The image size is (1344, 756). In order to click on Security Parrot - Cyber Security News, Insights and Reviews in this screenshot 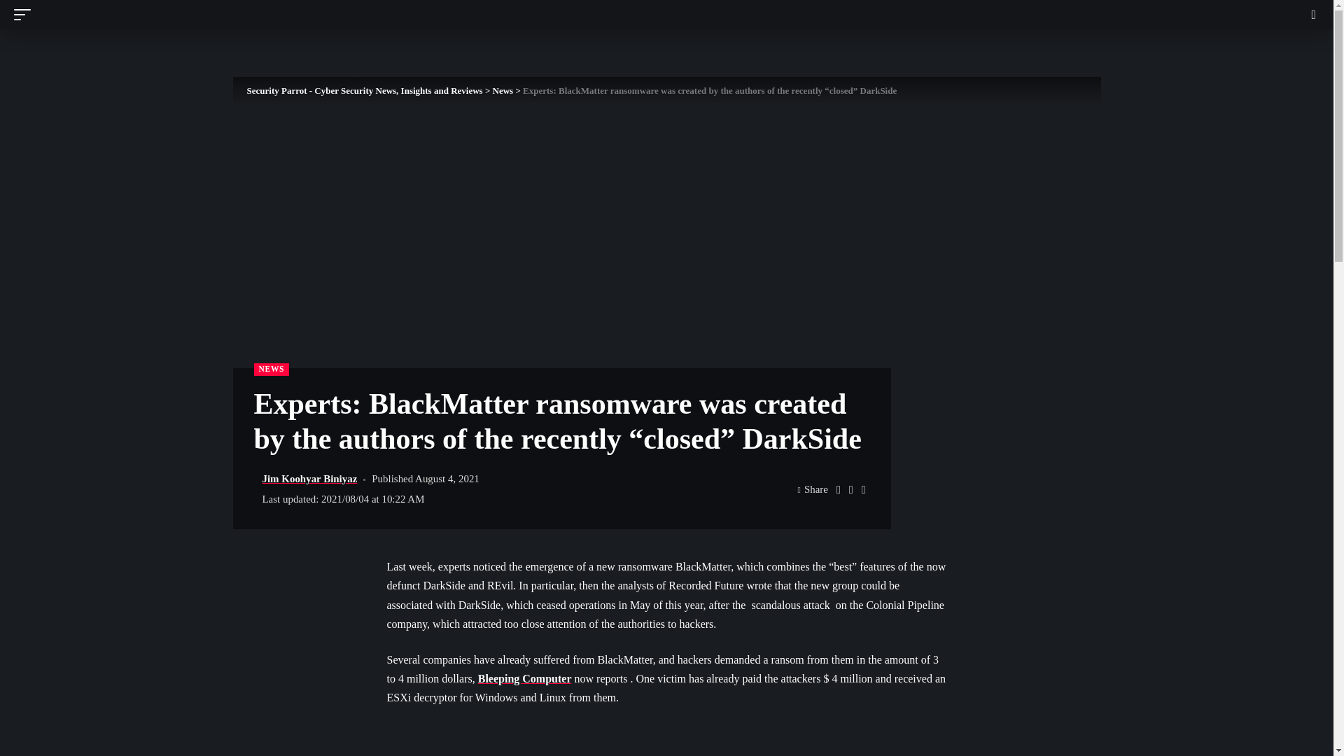, I will do `click(265, 15)`.